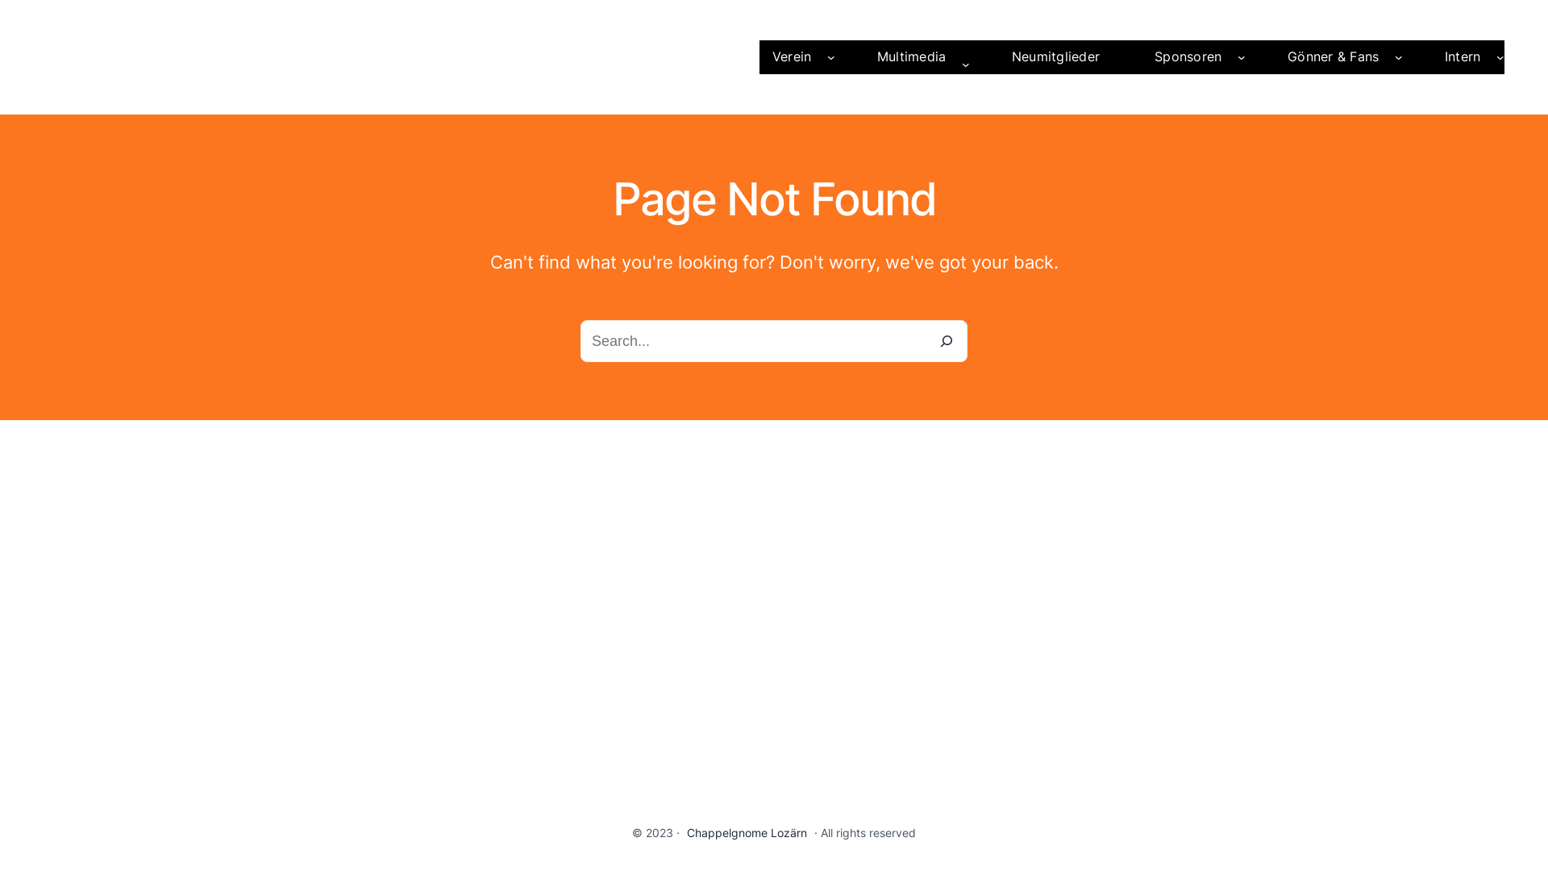 The height and width of the screenshot is (871, 1548). Describe the element at coordinates (1463, 57) in the screenshot. I see `Intern` at that location.